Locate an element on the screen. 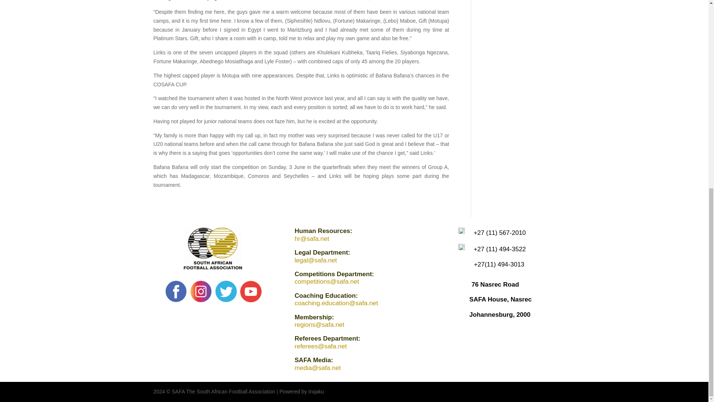 The image size is (714, 402). Johannesburg, 2000 is located at coordinates (500, 315).